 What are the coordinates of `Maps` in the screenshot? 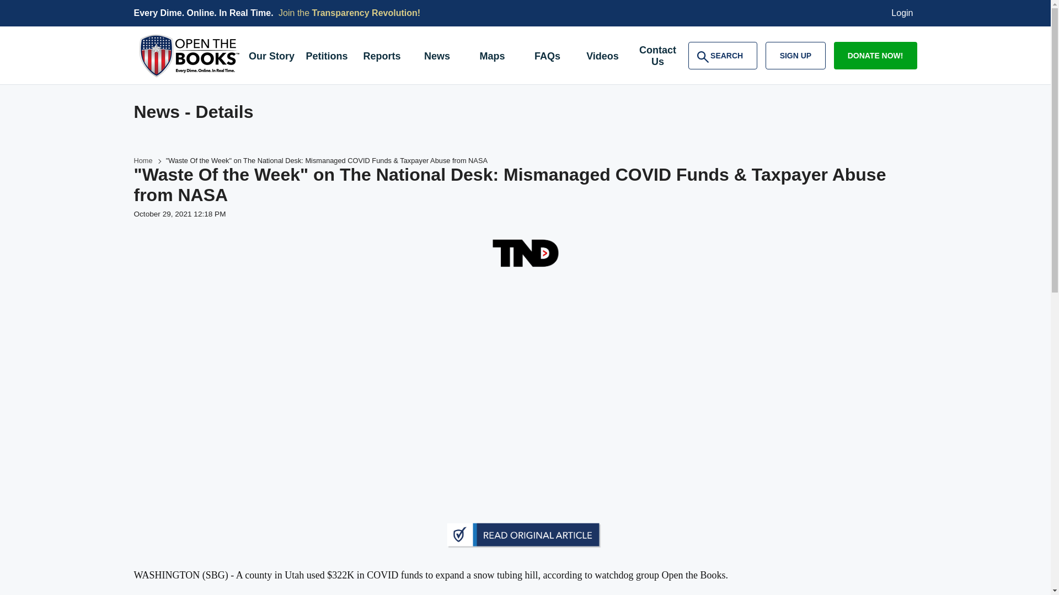 It's located at (271, 57).